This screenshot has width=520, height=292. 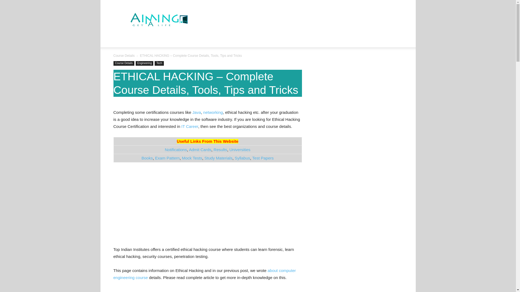 I want to click on Advertisement, so click(x=207, y=290).